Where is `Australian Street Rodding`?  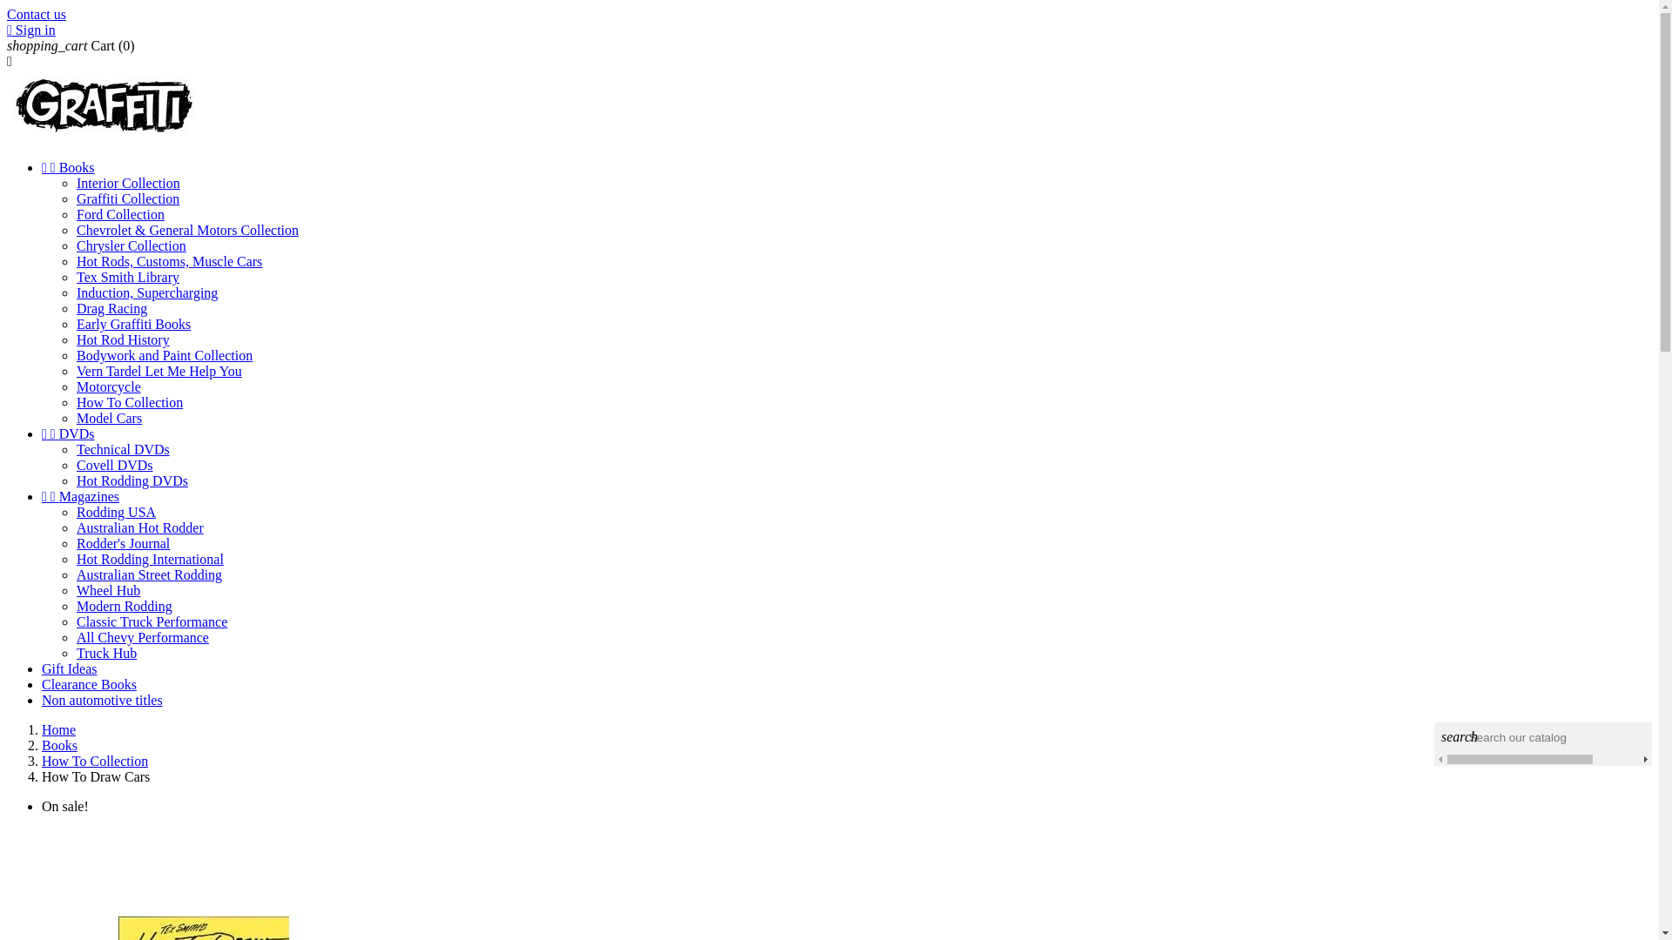
Australian Street Rodding is located at coordinates (150, 574).